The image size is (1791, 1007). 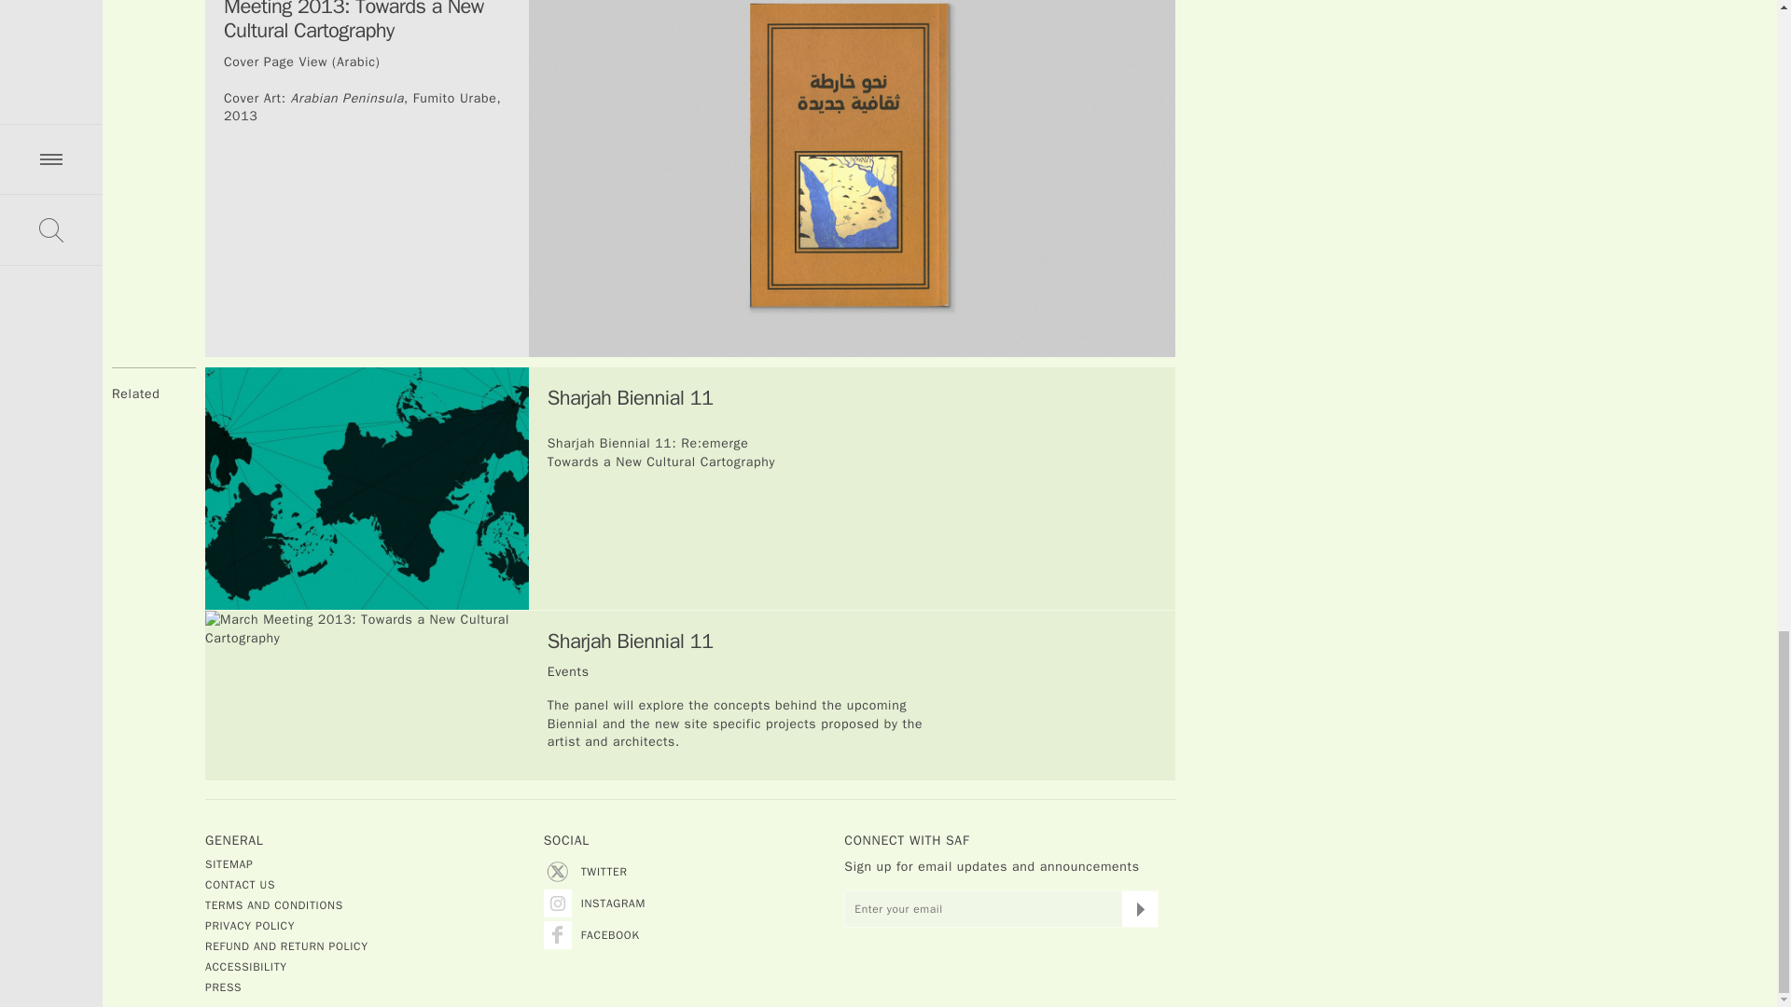 What do you see at coordinates (631, 641) in the screenshot?
I see `Sharjah Biennial 11` at bounding box center [631, 641].